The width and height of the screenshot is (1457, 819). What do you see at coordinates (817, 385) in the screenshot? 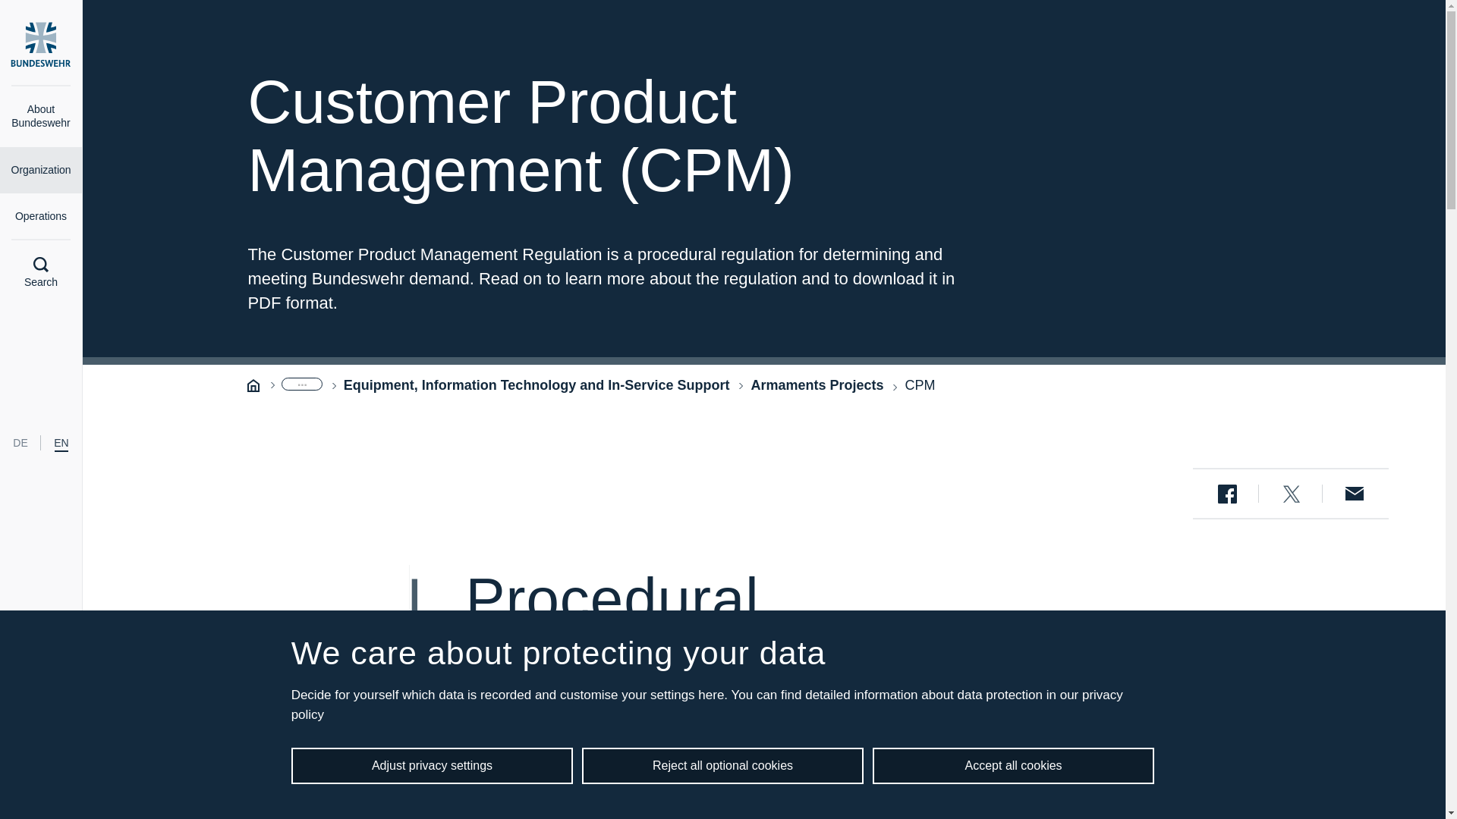
I see `Armaments Projects` at bounding box center [817, 385].